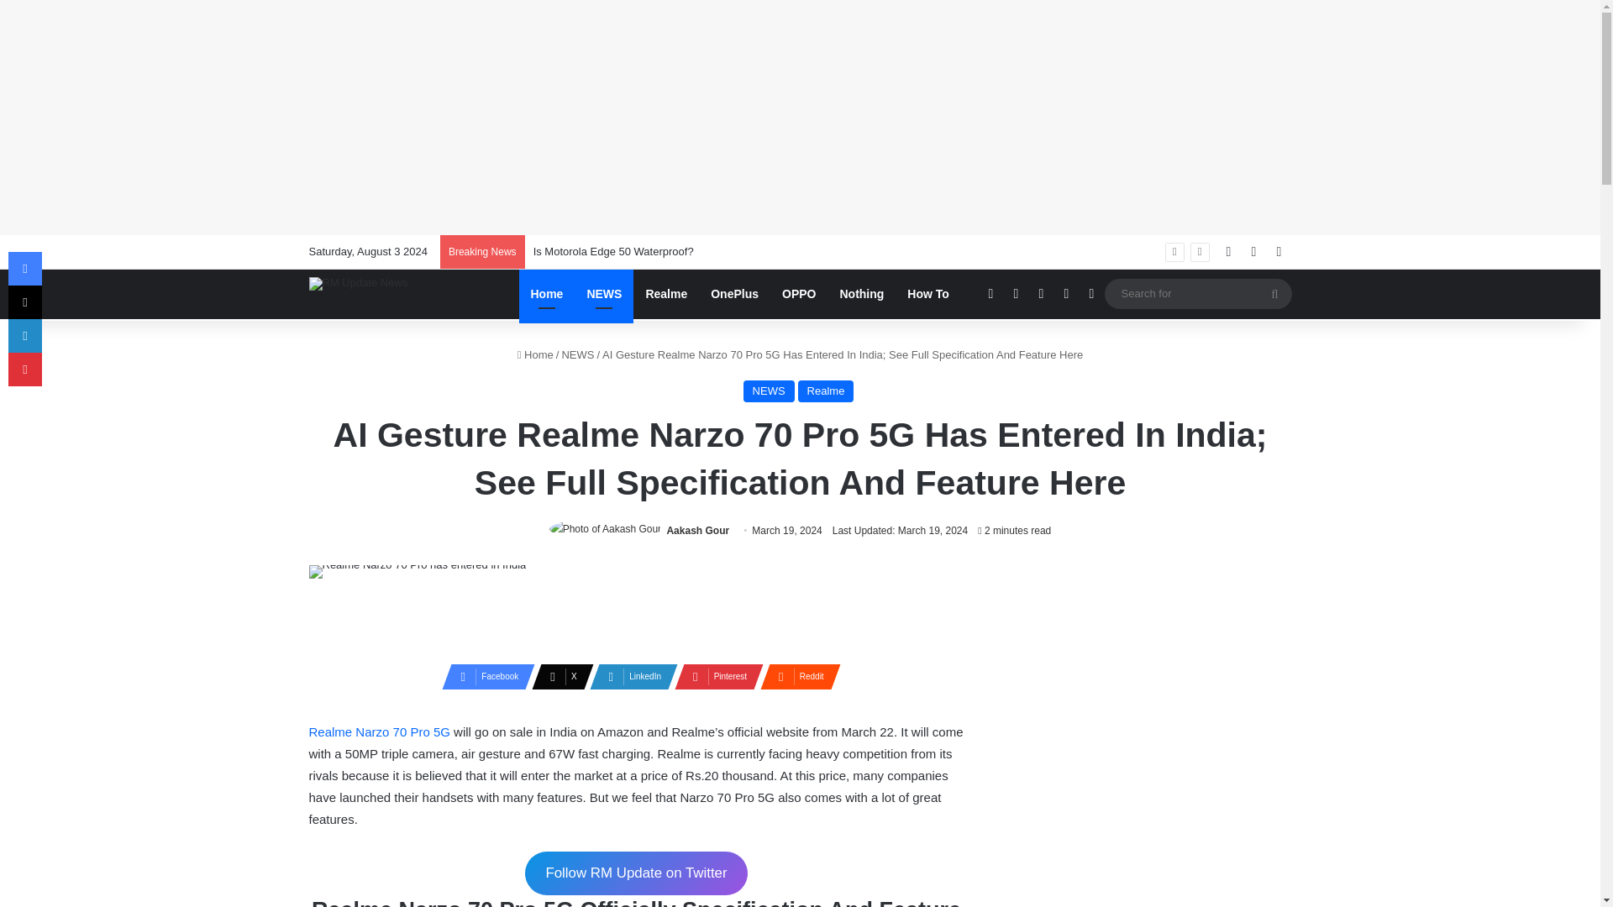  What do you see at coordinates (613, 250) in the screenshot?
I see `Is Motorola Edge 50 Waterproof?` at bounding box center [613, 250].